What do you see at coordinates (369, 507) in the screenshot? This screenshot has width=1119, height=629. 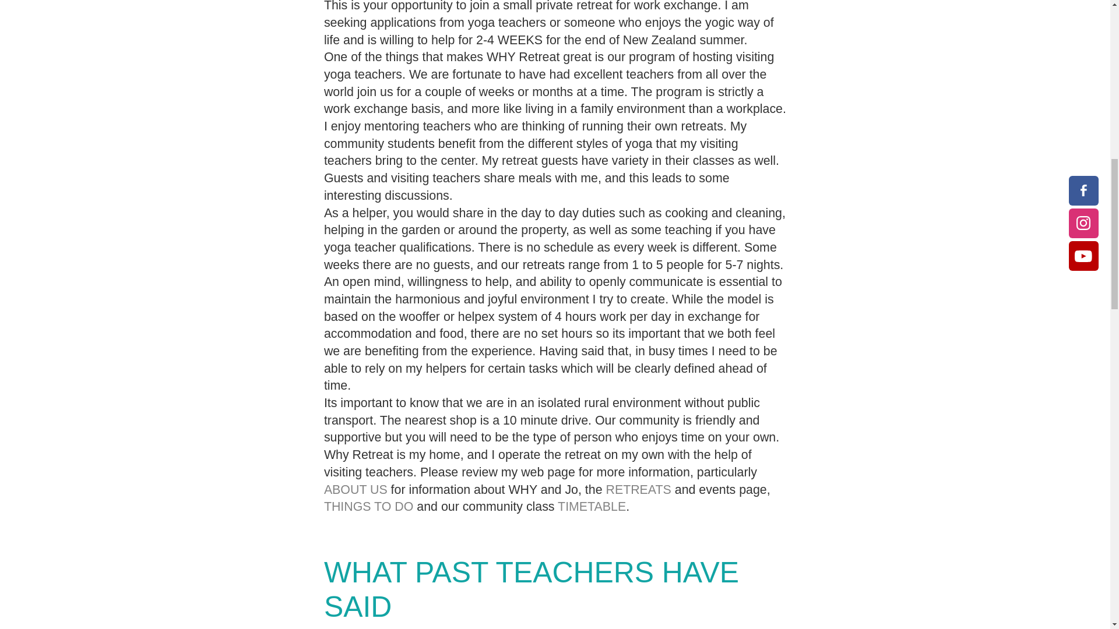 I see `THINGS TO DO` at bounding box center [369, 507].